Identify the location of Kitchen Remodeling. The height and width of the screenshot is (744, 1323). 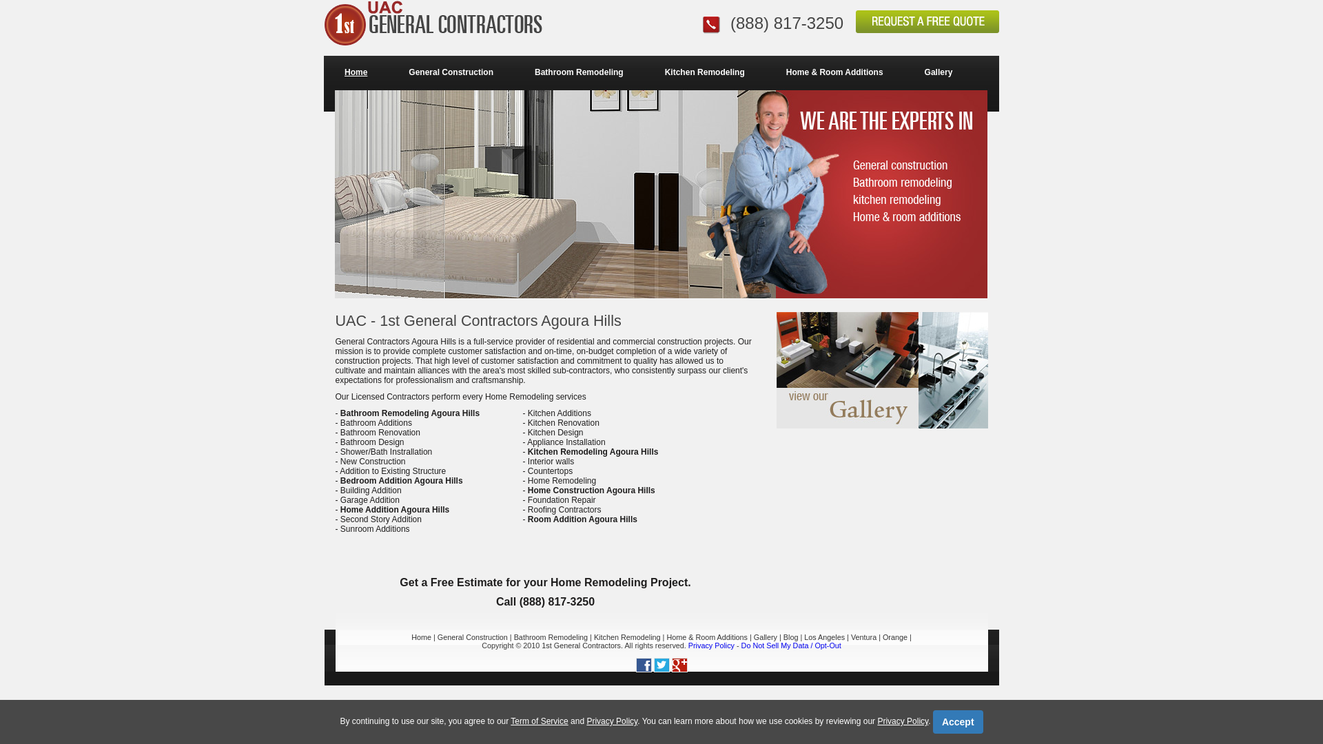
(705, 72).